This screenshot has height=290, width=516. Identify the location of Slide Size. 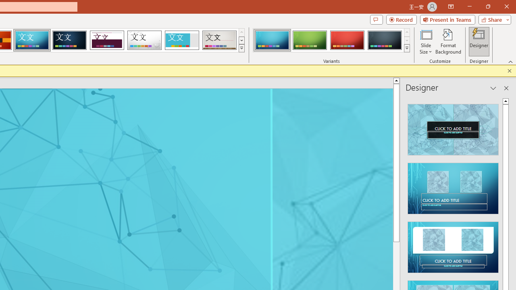
(426, 41).